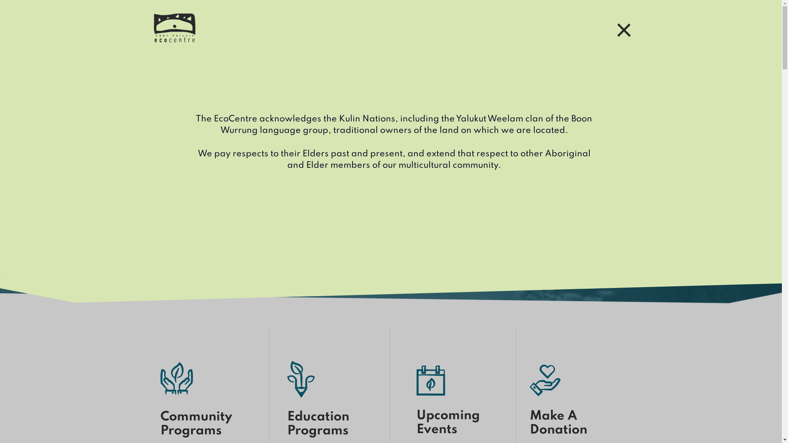 The height and width of the screenshot is (443, 788). What do you see at coordinates (331, 424) in the screenshot?
I see `Education Programs` at bounding box center [331, 424].